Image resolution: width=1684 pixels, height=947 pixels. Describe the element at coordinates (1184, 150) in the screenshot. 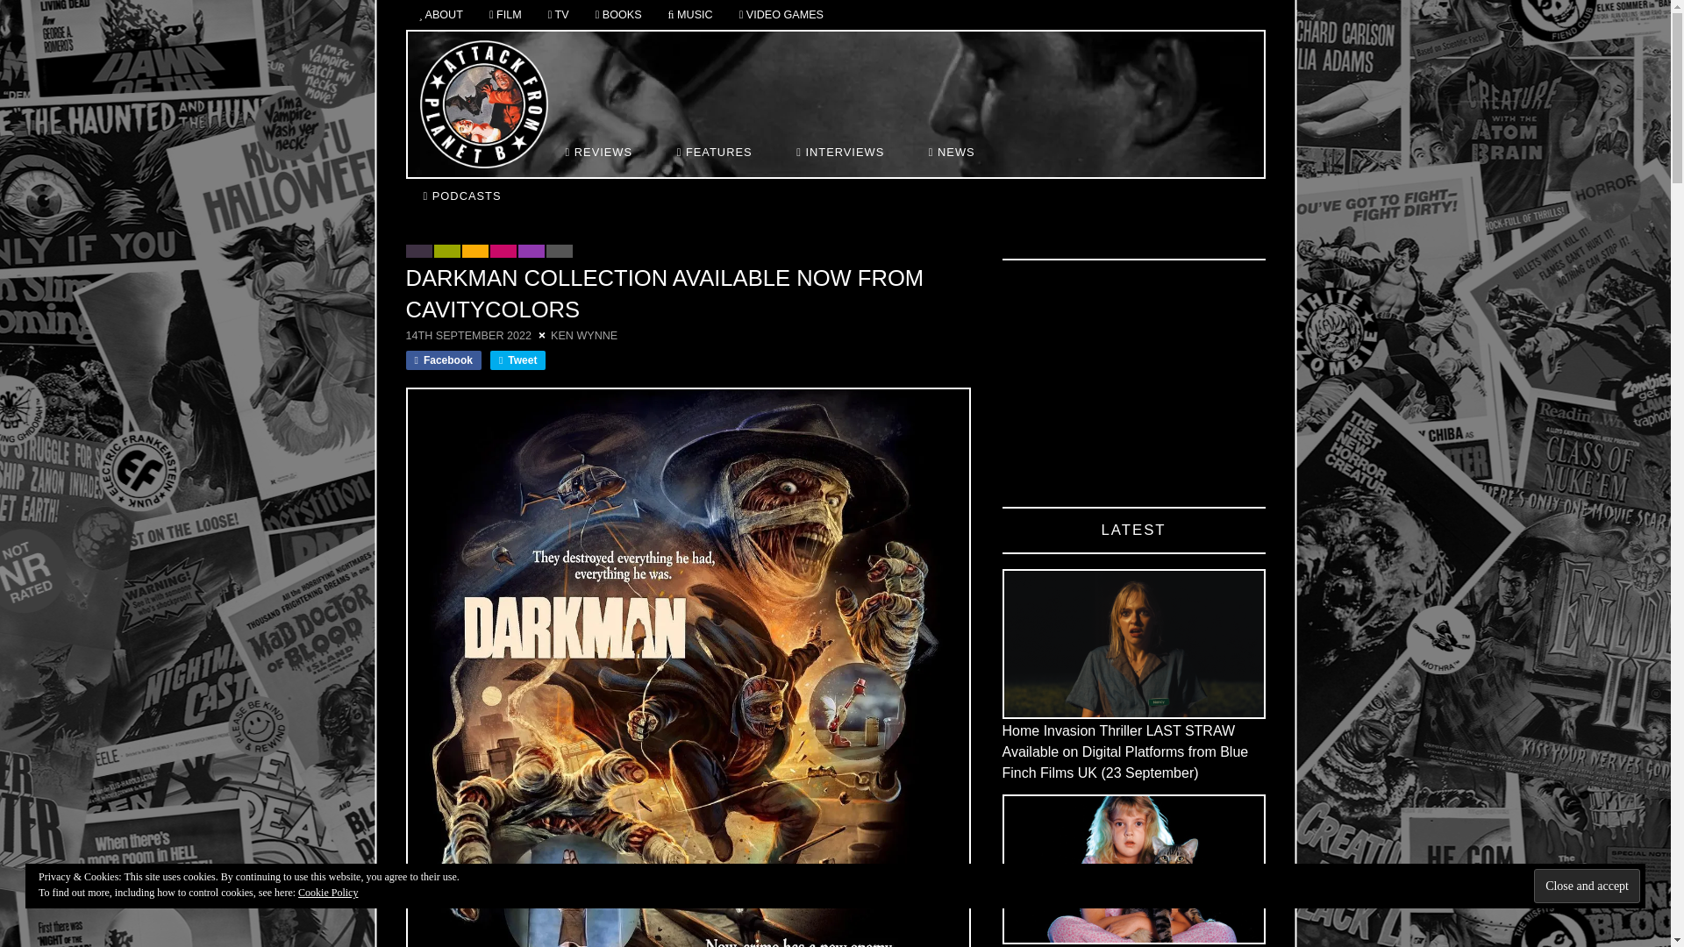

I see `X` at that location.